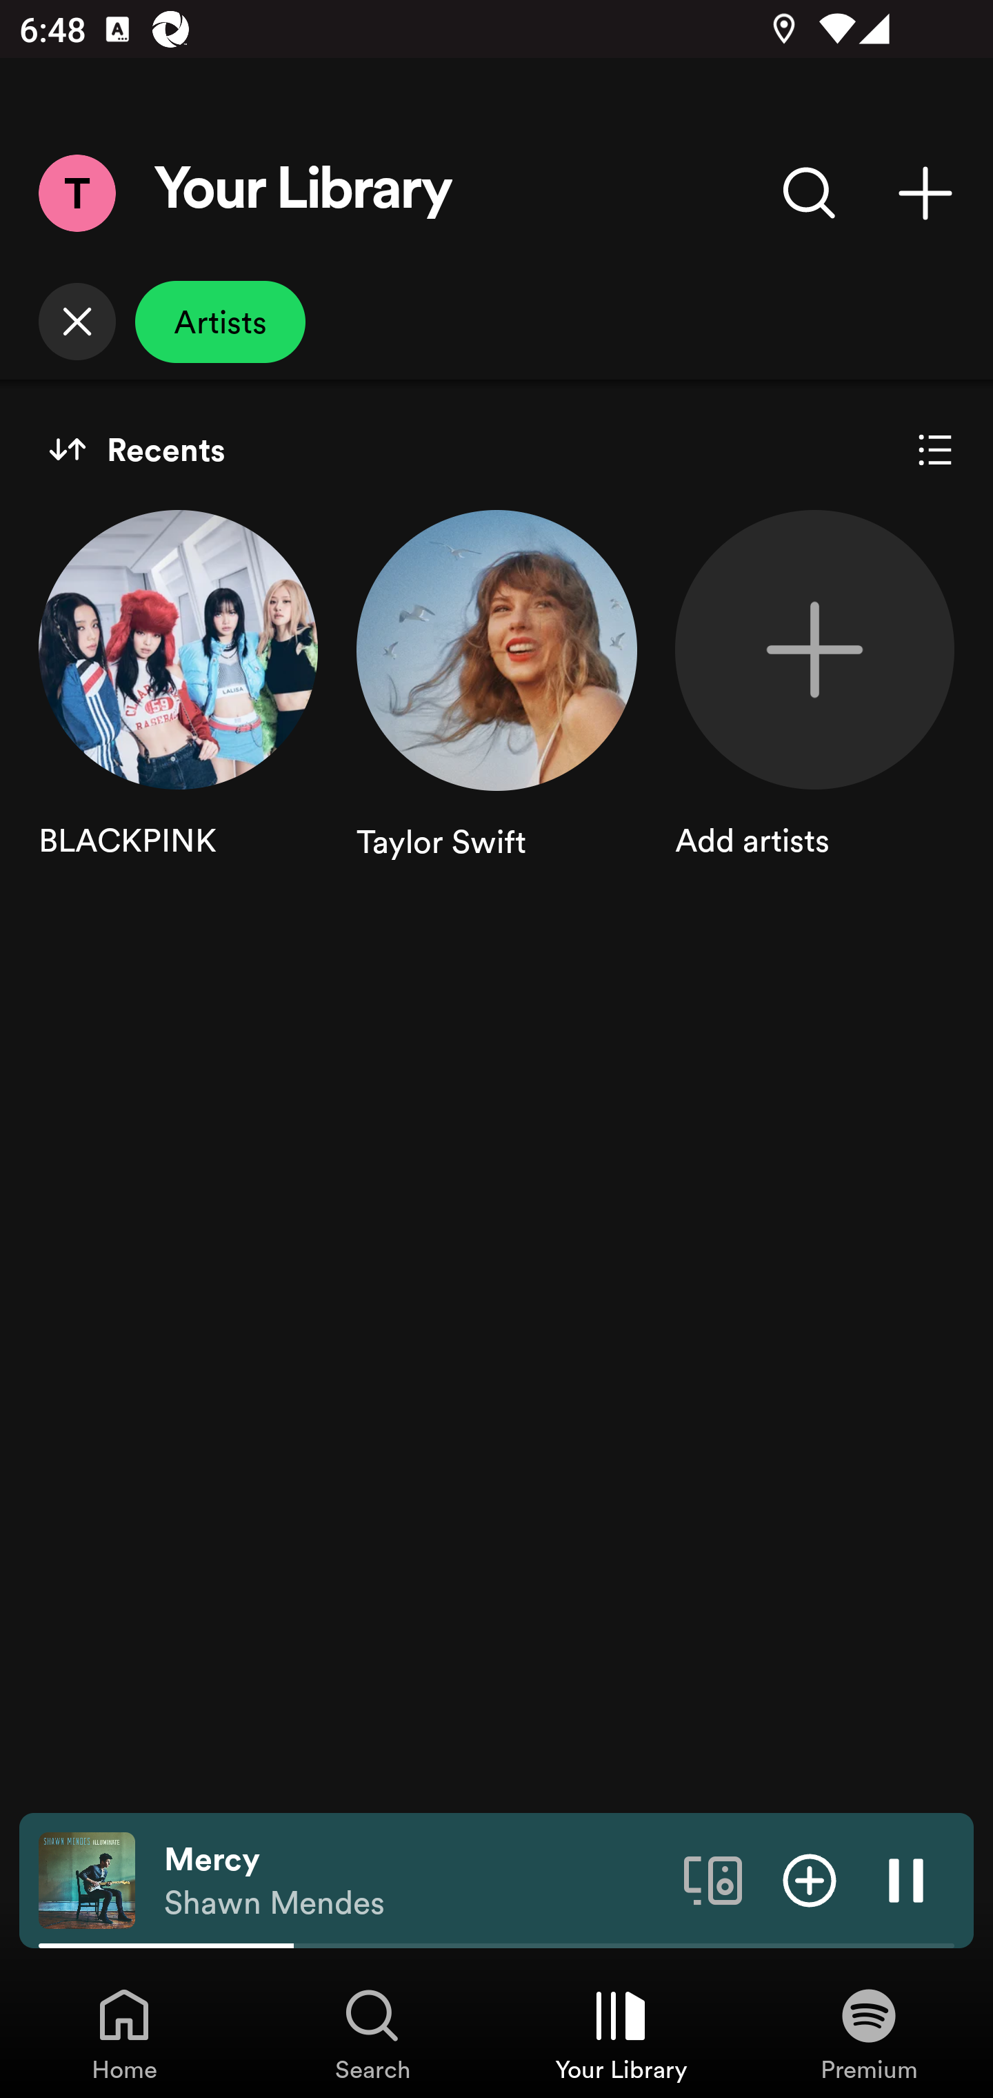  Describe the element at coordinates (496, 711) in the screenshot. I see `Taylor Swift,  Taylor Swift` at that location.